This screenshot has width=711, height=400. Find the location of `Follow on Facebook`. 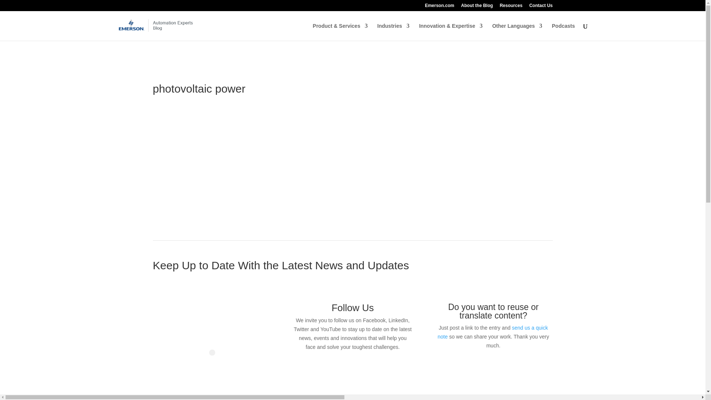

Follow on Facebook is located at coordinates (330, 368).